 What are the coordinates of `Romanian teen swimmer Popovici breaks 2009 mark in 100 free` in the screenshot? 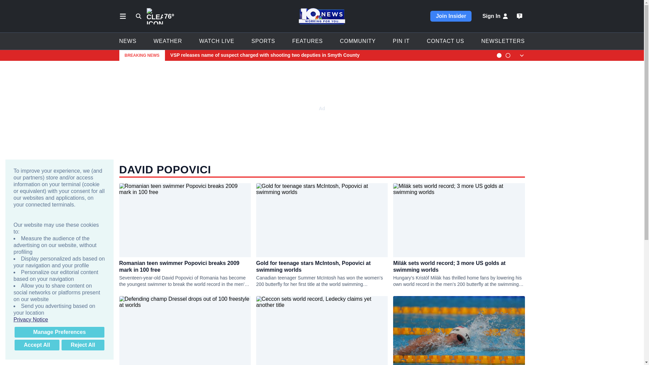 It's located at (185, 266).